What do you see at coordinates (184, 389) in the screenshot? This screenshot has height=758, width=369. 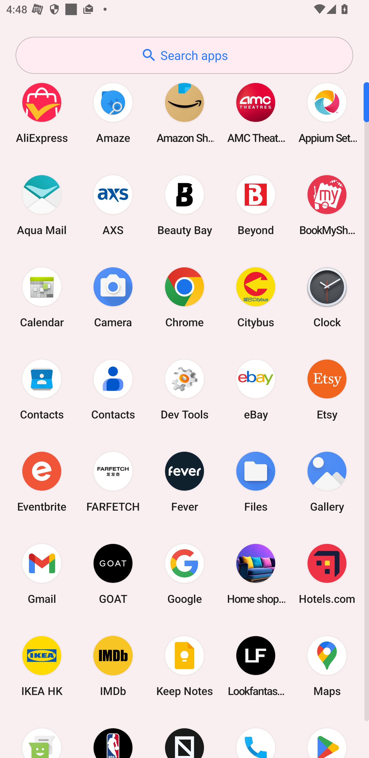 I see `Dev Tools` at bounding box center [184, 389].